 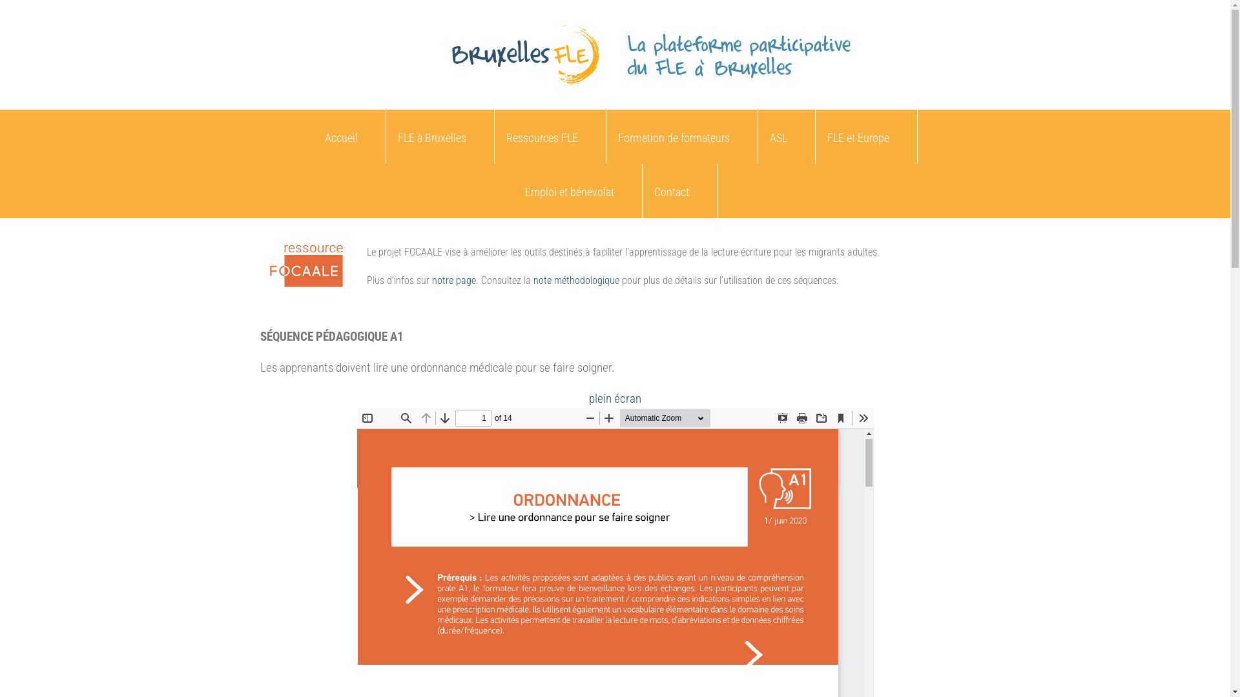 What do you see at coordinates (542, 137) in the screenshot?
I see `Ressources FLE` at bounding box center [542, 137].